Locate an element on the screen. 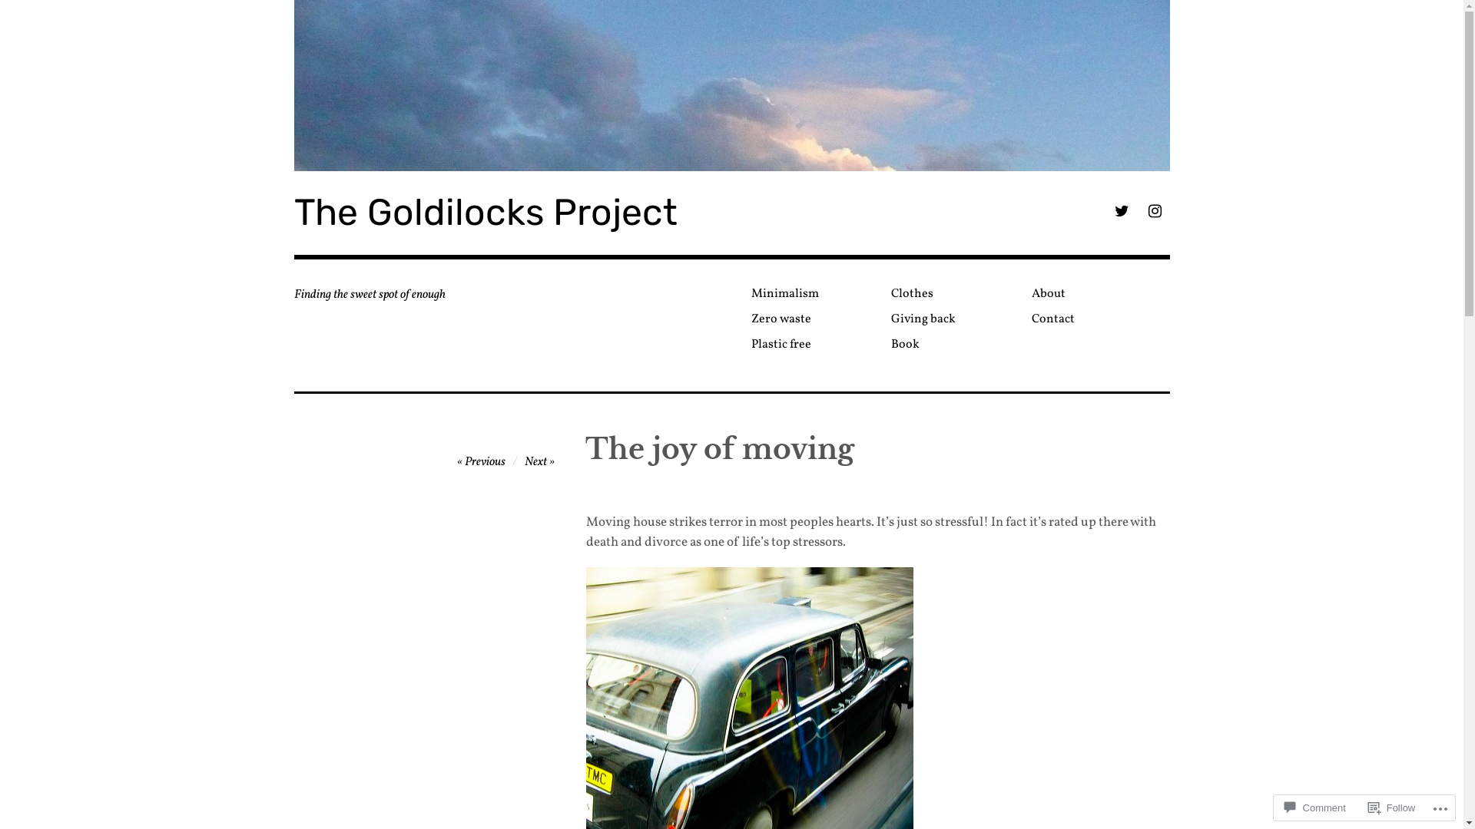 The height and width of the screenshot is (829, 1475). Contact is located at coordinates (1095, 319).